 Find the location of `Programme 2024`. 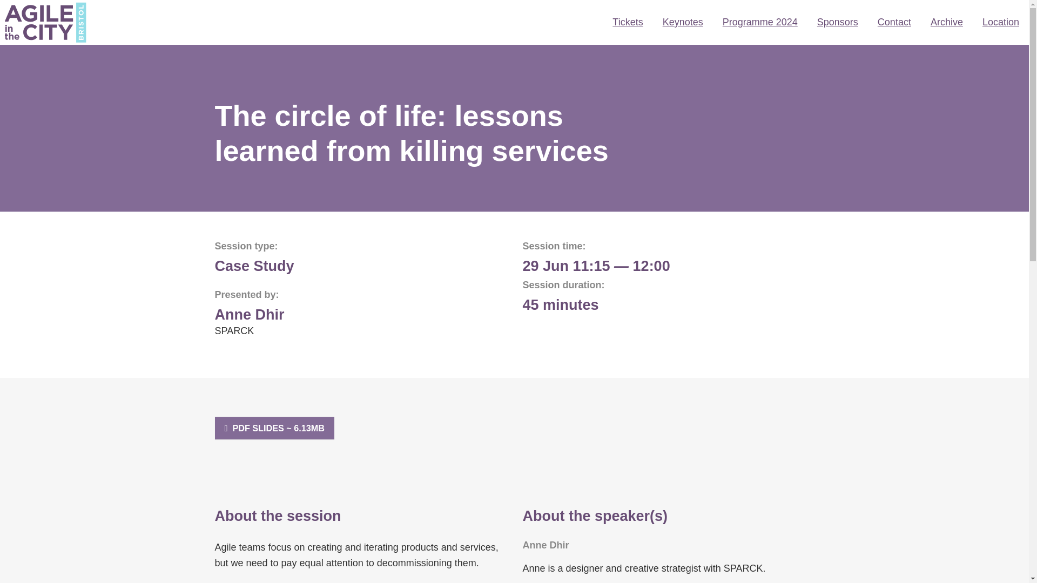

Programme 2024 is located at coordinates (760, 23).